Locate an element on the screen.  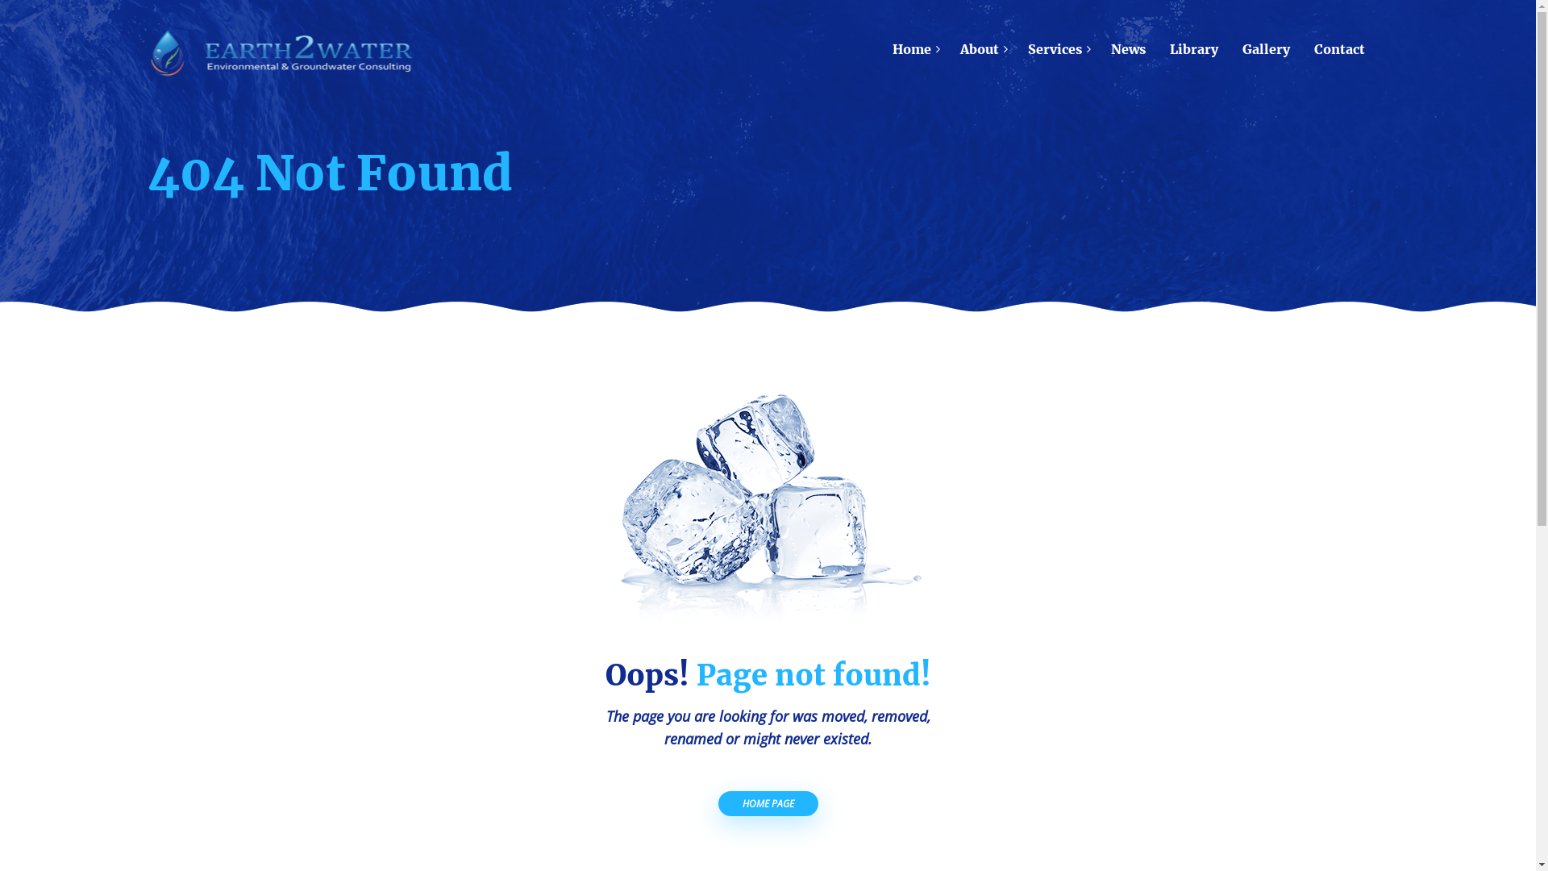
News is located at coordinates (1127, 41).